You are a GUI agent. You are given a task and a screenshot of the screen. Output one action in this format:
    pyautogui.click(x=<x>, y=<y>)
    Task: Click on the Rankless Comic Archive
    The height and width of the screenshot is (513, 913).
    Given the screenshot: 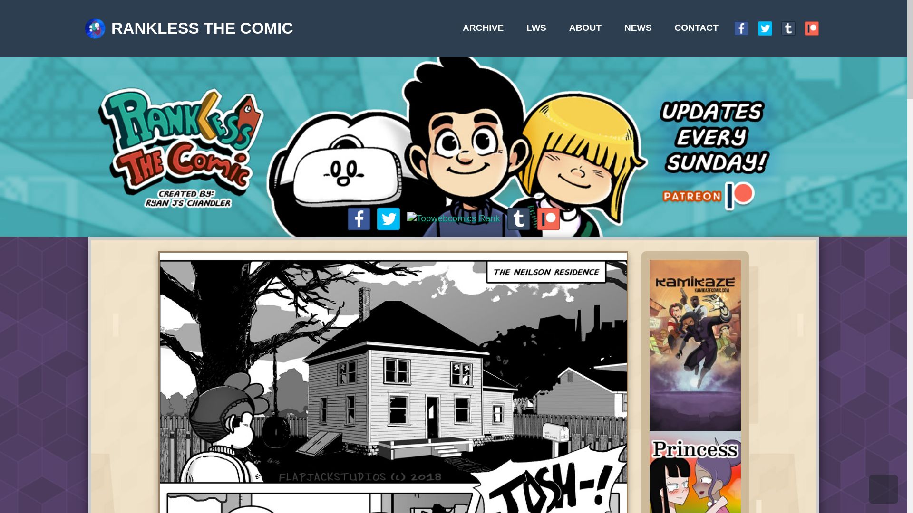 What is the action you would take?
    pyautogui.click(x=402, y=23)
    